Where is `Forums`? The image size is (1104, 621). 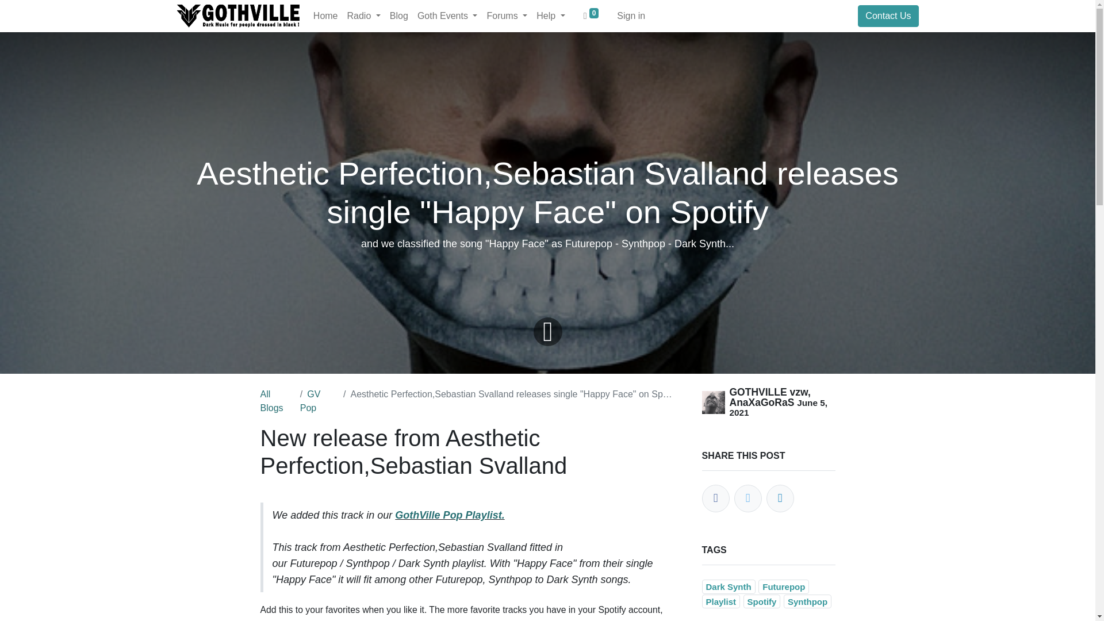
Forums is located at coordinates (507, 16).